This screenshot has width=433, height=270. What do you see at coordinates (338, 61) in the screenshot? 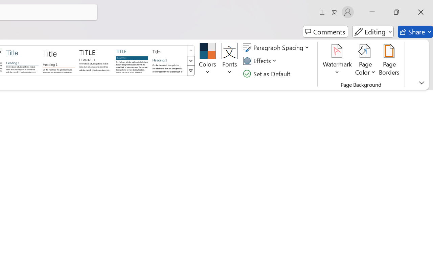
I see `Watermark` at bounding box center [338, 61].